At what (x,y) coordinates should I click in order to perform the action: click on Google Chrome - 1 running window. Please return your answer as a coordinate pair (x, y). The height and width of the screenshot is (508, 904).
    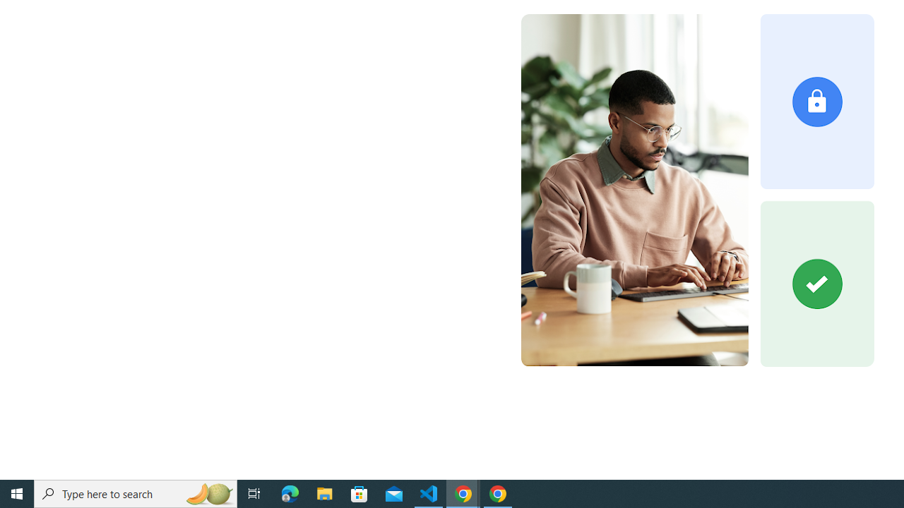
    Looking at the image, I should click on (497, 494).